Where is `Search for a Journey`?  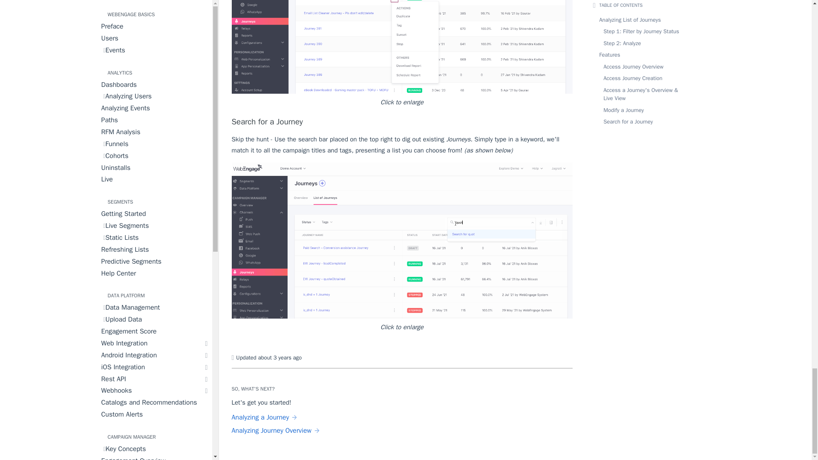
Search for a Journey is located at coordinates (402, 122).